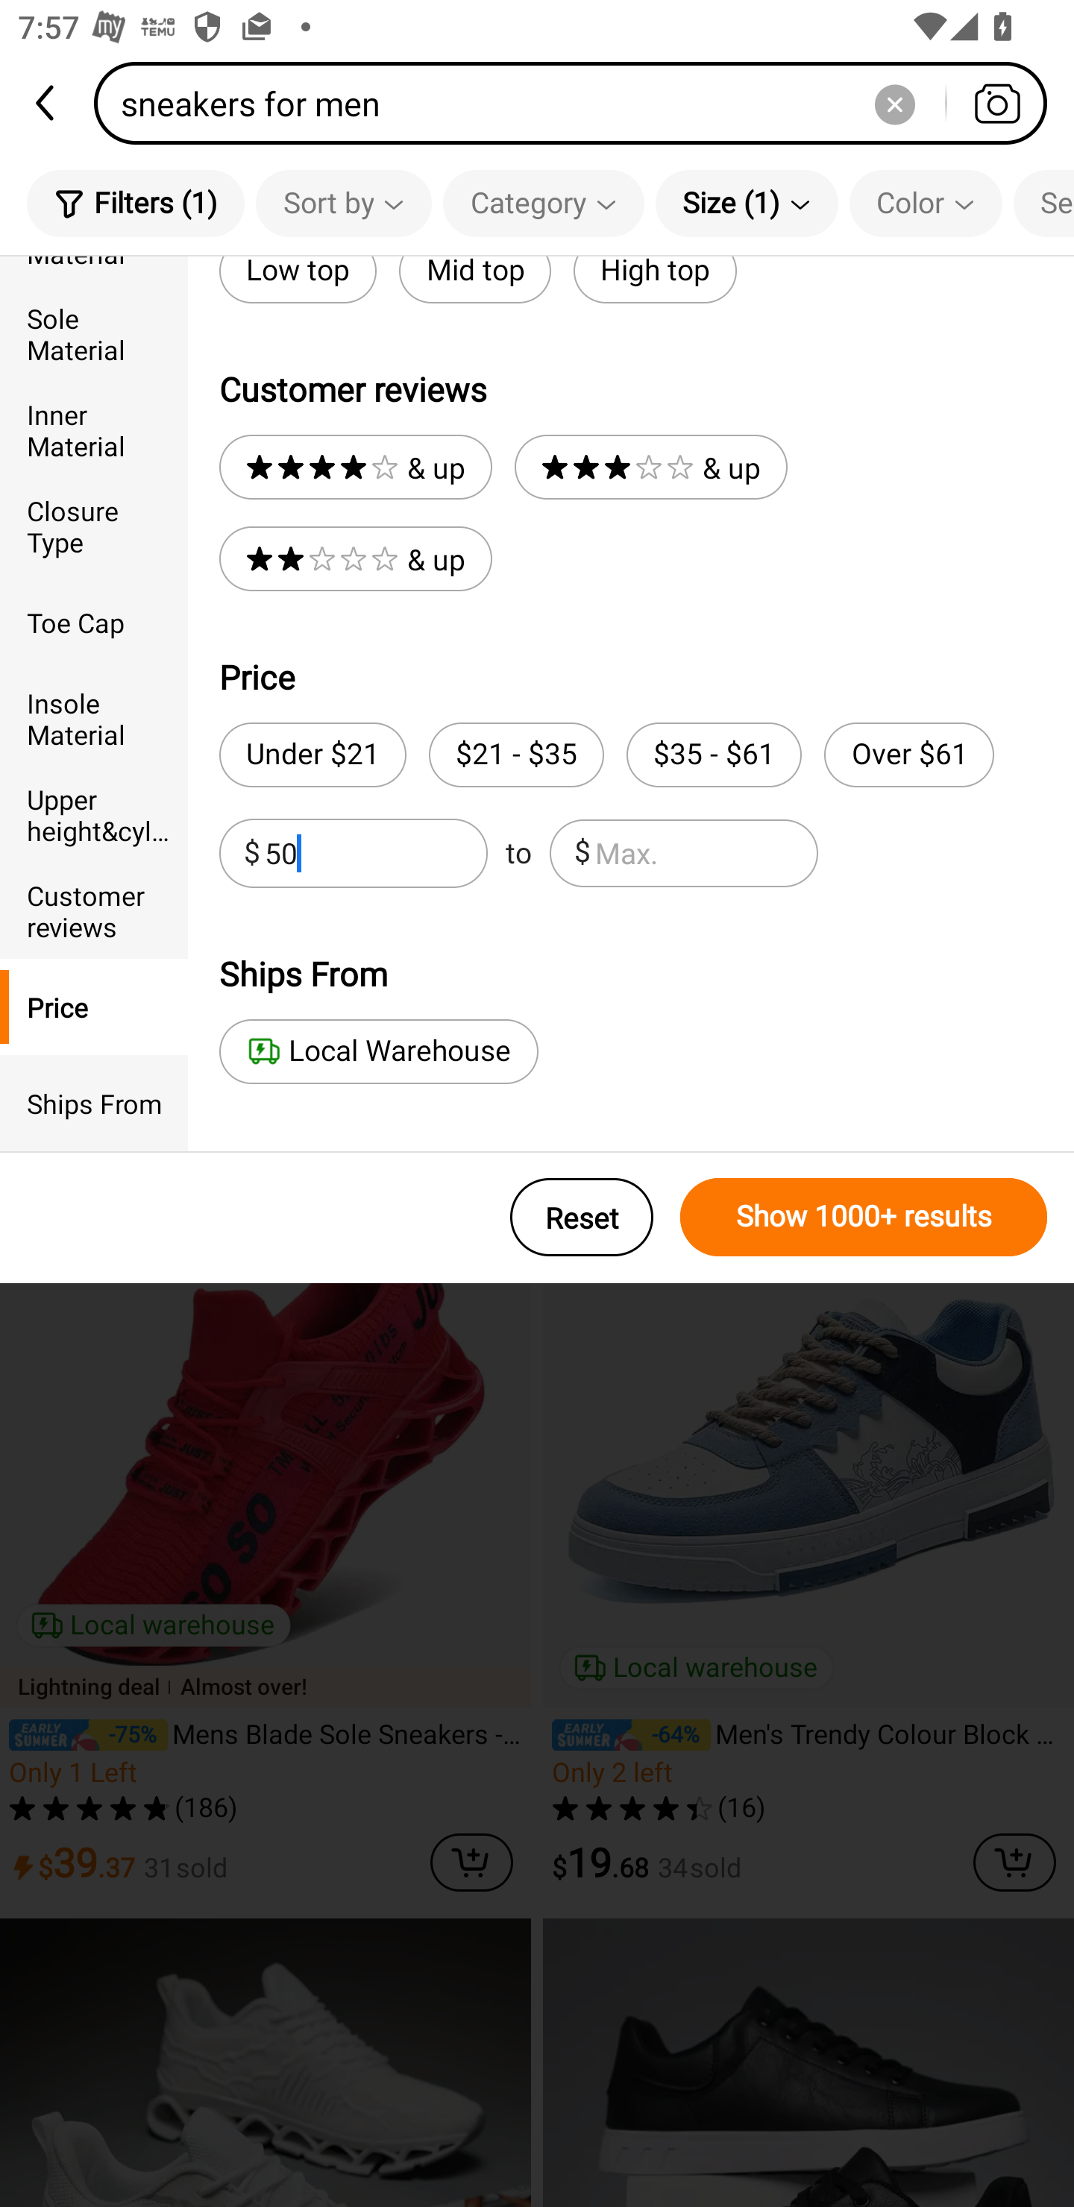 The image size is (1074, 2207). Describe the element at coordinates (516, 755) in the screenshot. I see `$21 - $35` at that location.